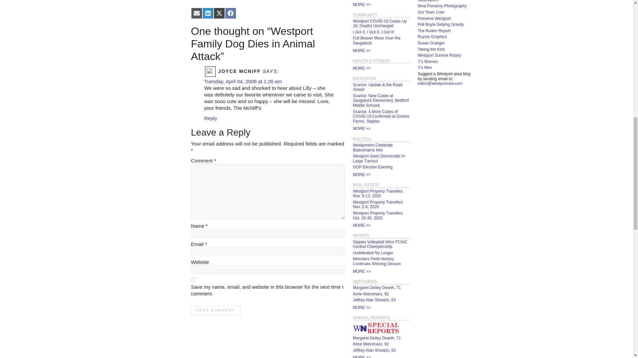  I want to click on Reply, so click(210, 118).